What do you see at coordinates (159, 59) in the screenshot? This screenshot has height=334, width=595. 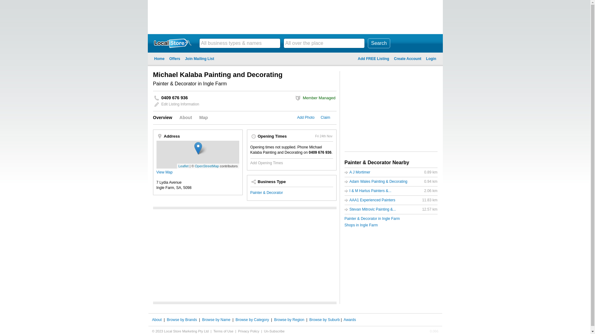 I see `Home` at bounding box center [159, 59].